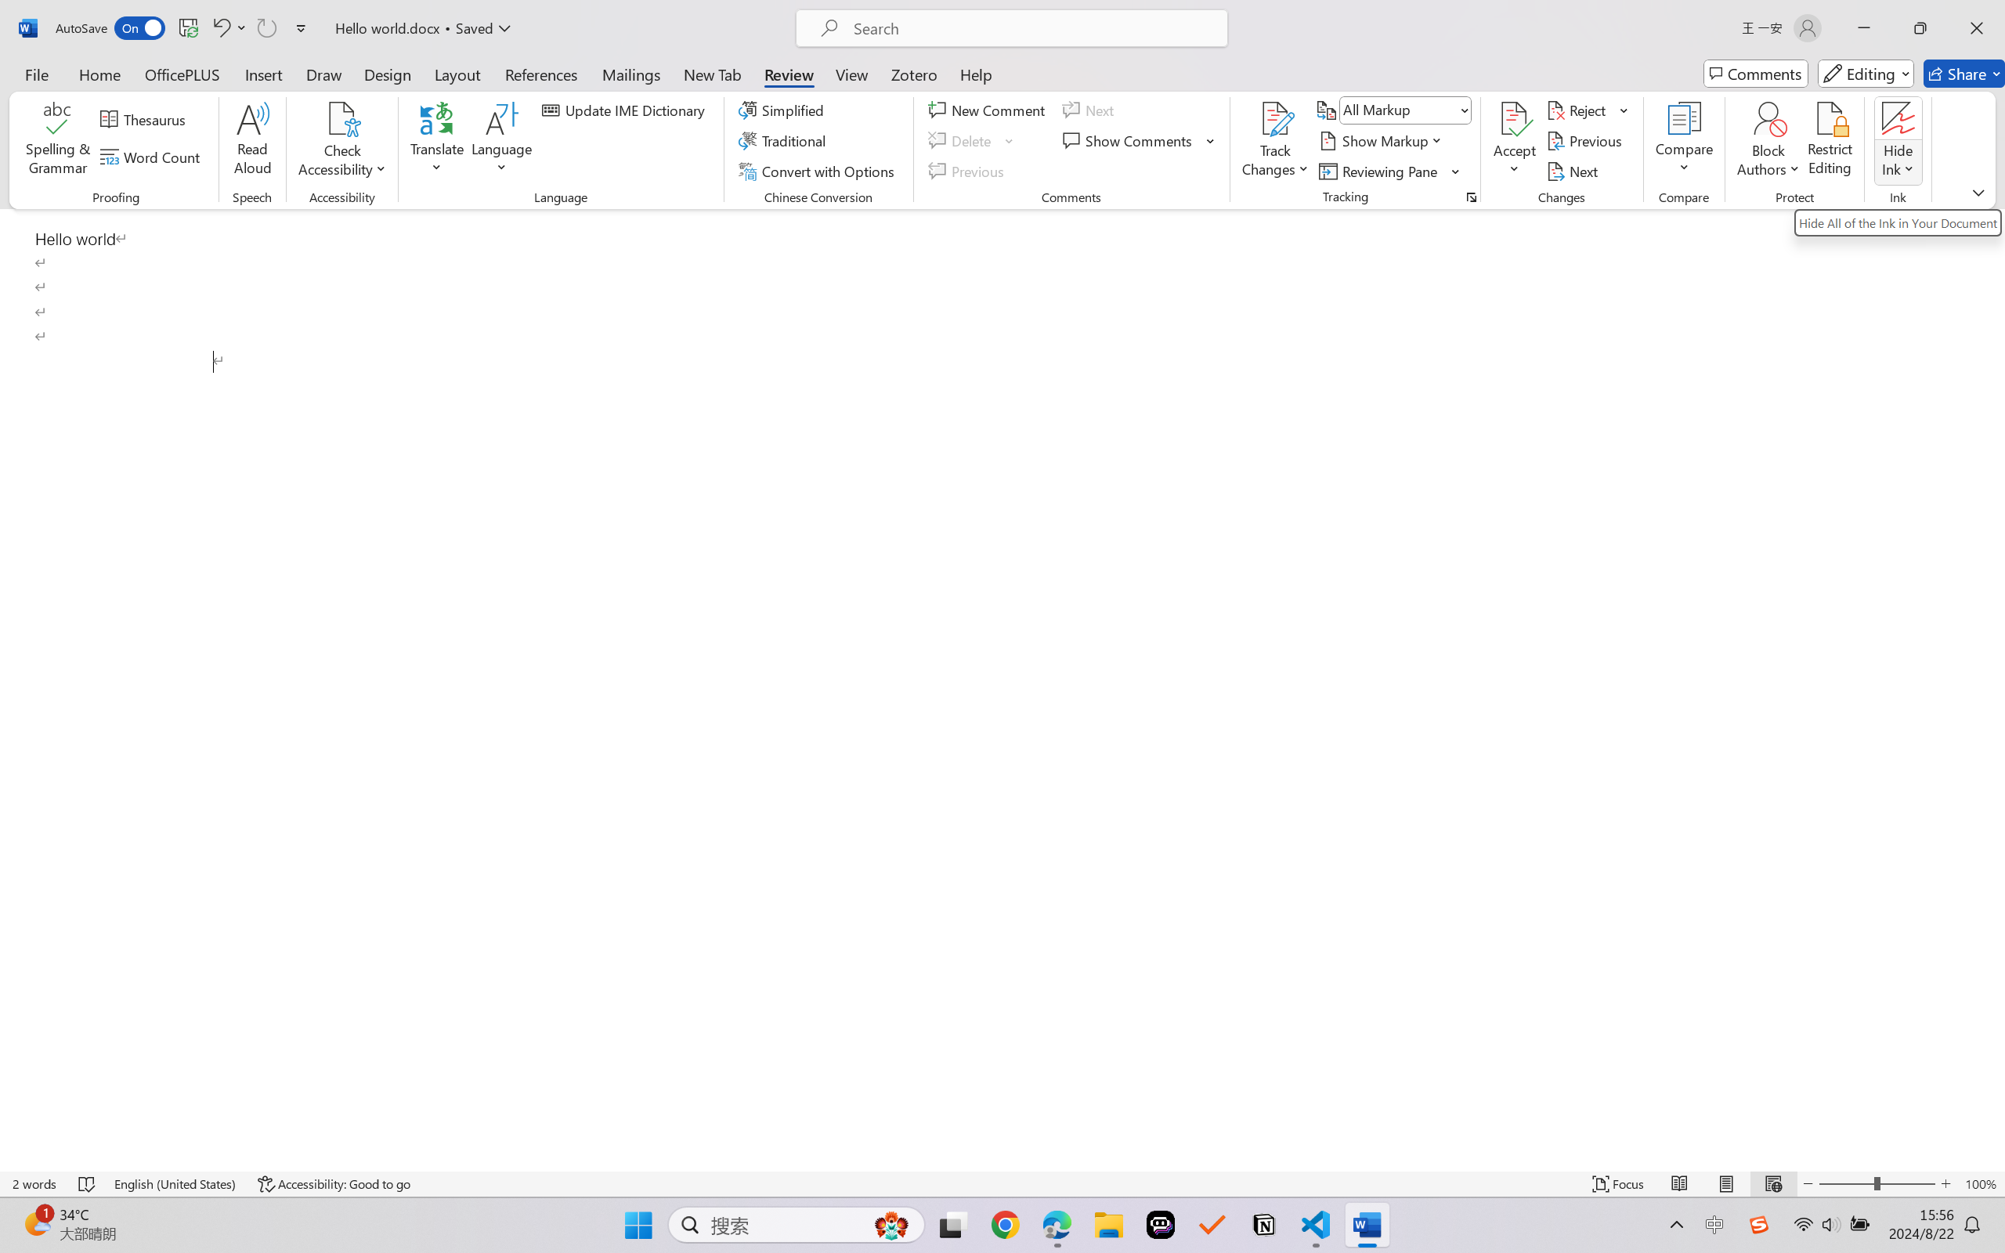 Image resolution: width=2005 pixels, height=1253 pixels. I want to click on Minimize, so click(1864, 28).